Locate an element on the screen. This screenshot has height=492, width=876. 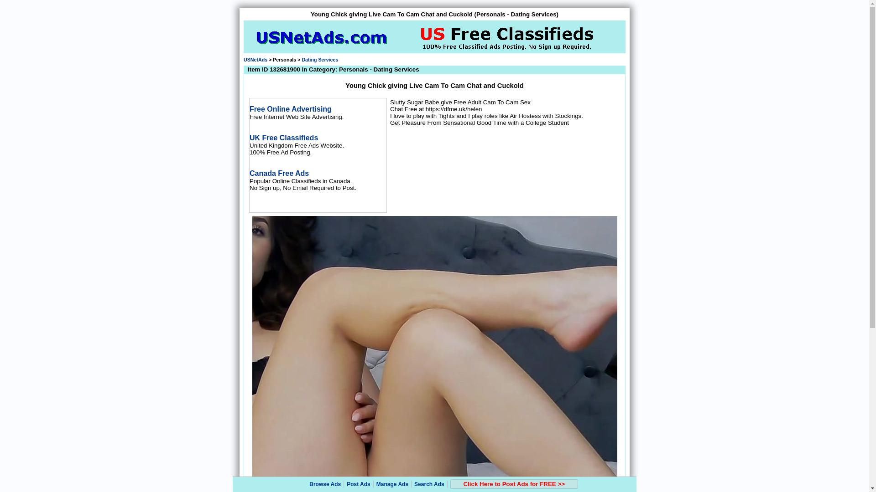
USNetAds is located at coordinates (255, 60).